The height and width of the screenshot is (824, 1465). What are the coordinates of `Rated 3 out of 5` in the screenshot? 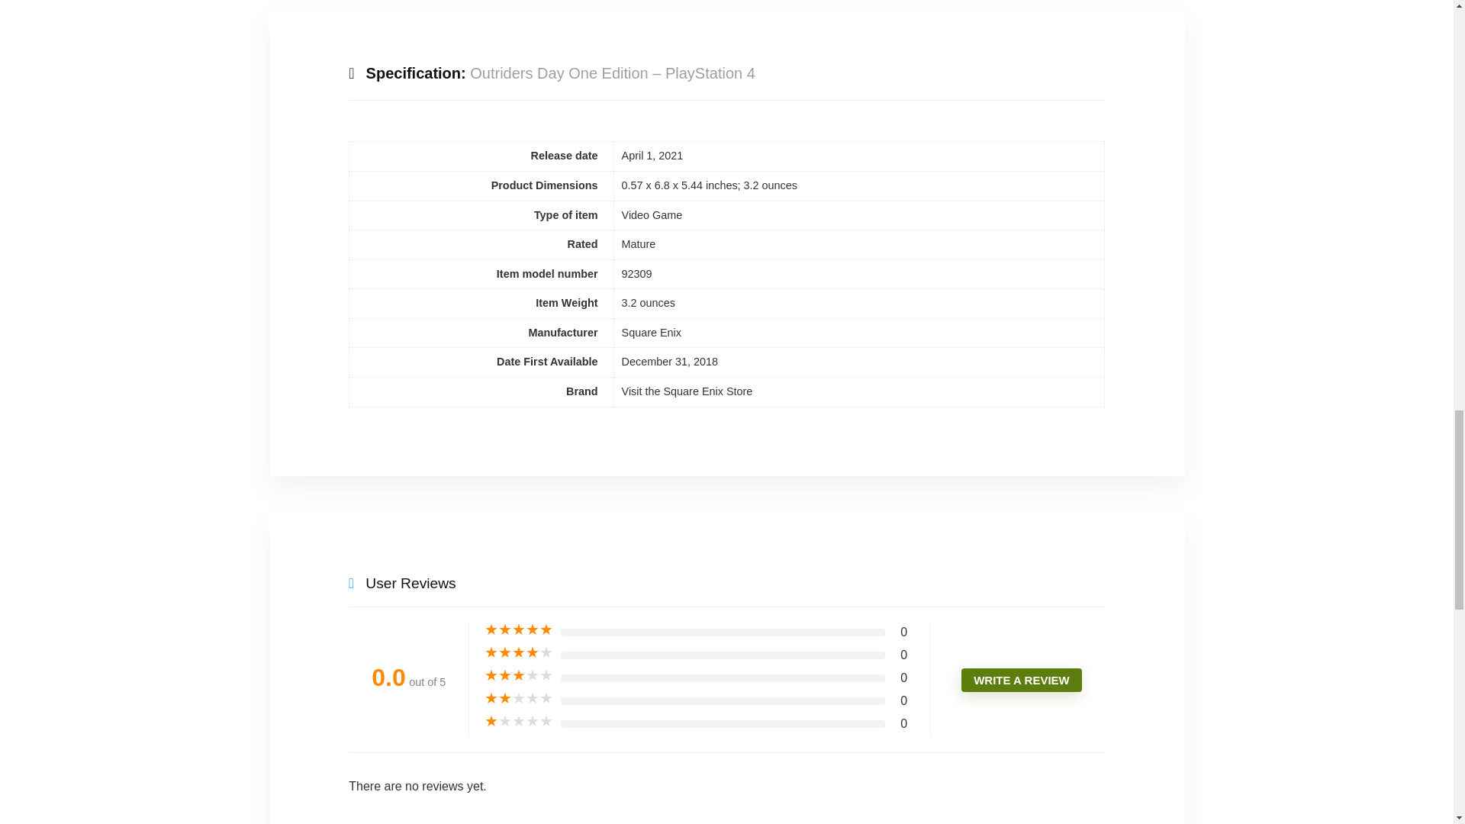 It's located at (519, 676).